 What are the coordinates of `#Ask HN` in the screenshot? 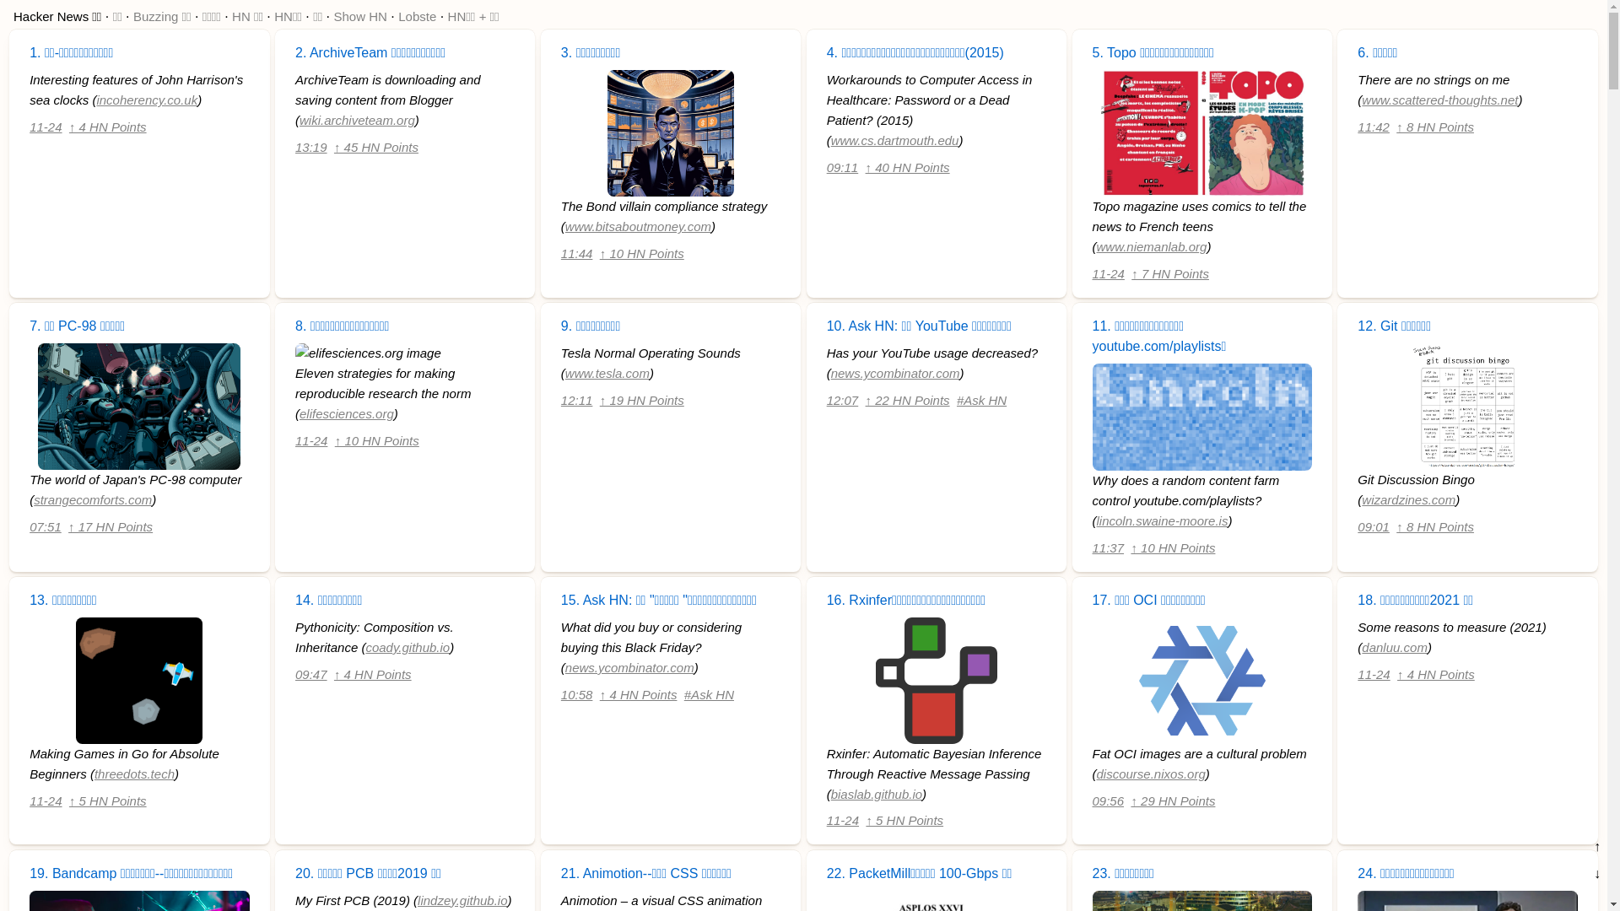 It's located at (982, 400).